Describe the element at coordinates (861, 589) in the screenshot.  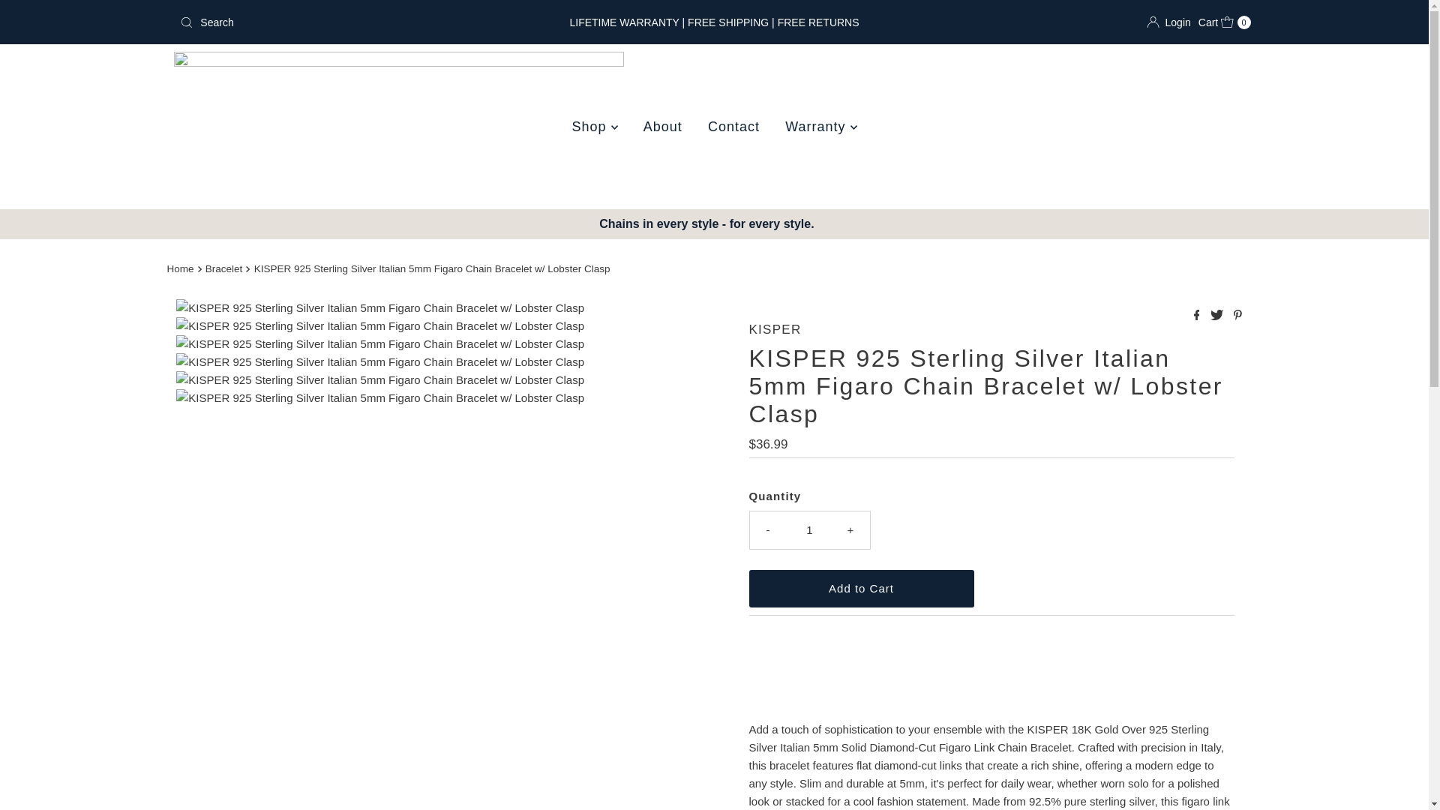
I see `Add to Cart` at that location.